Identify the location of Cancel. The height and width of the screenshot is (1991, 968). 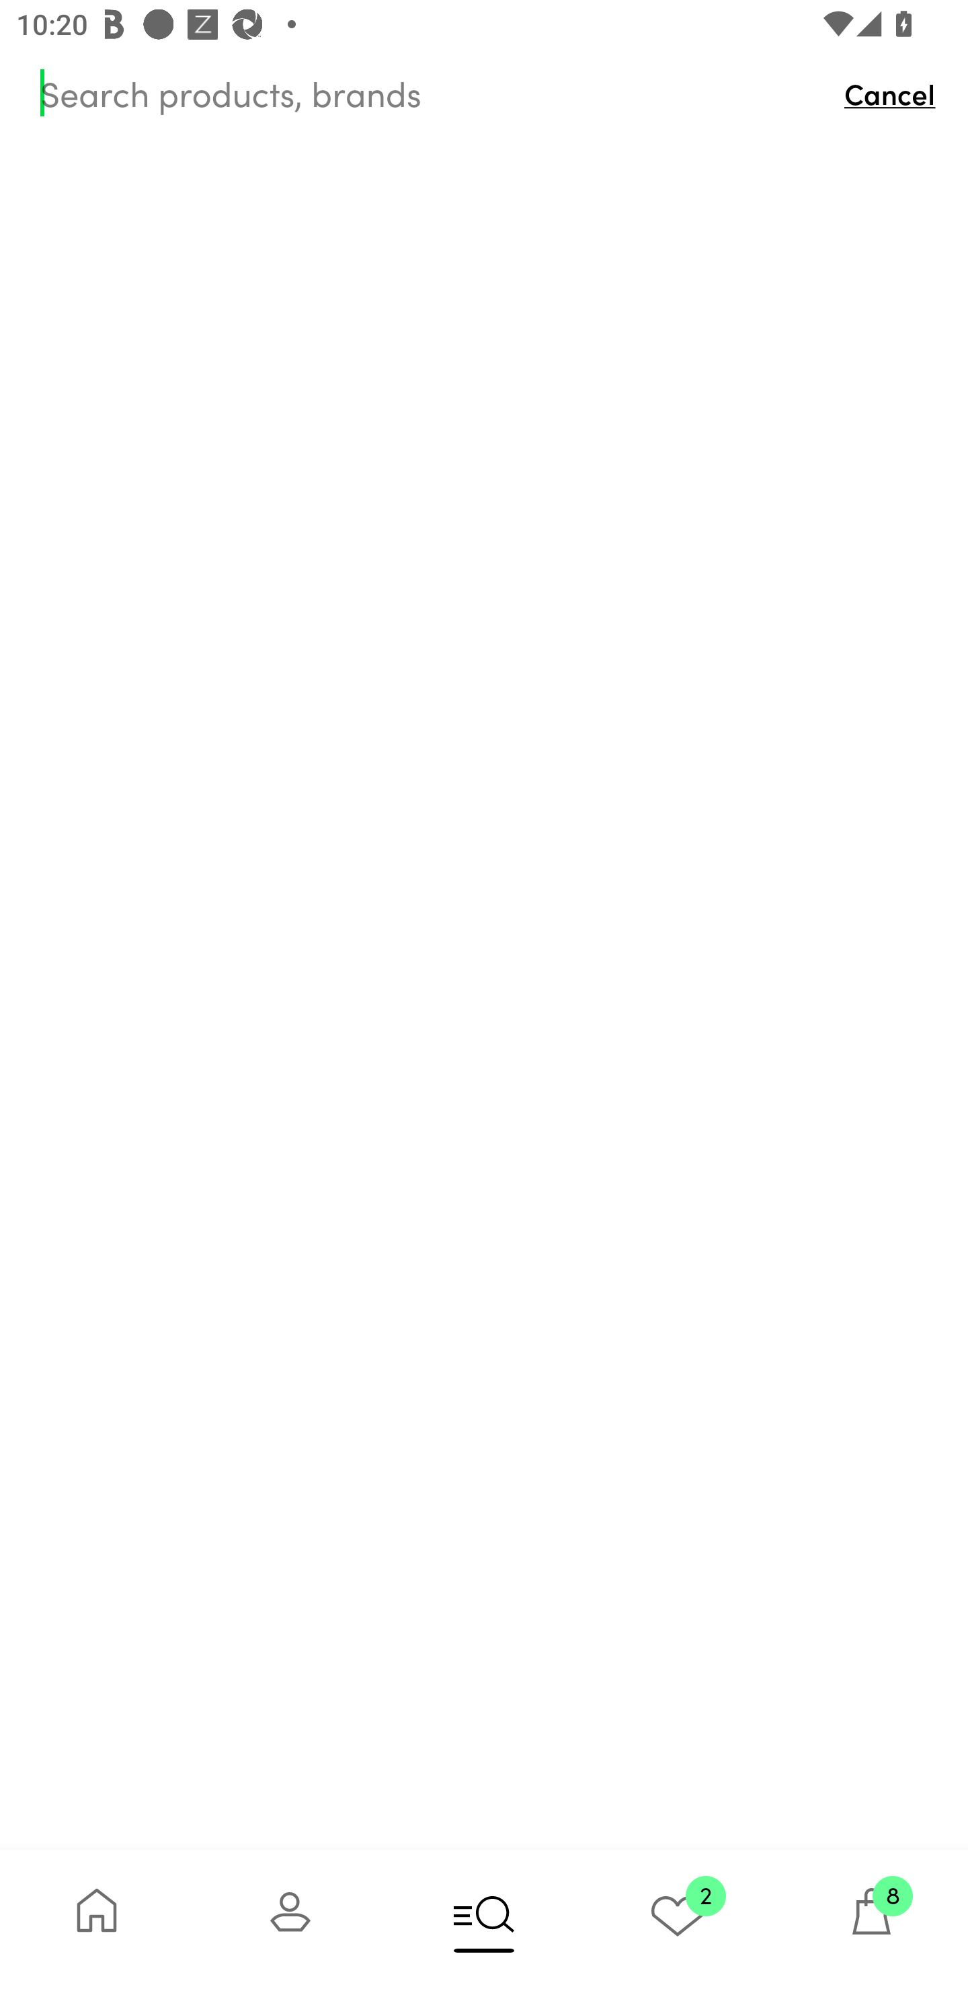
(895, 93).